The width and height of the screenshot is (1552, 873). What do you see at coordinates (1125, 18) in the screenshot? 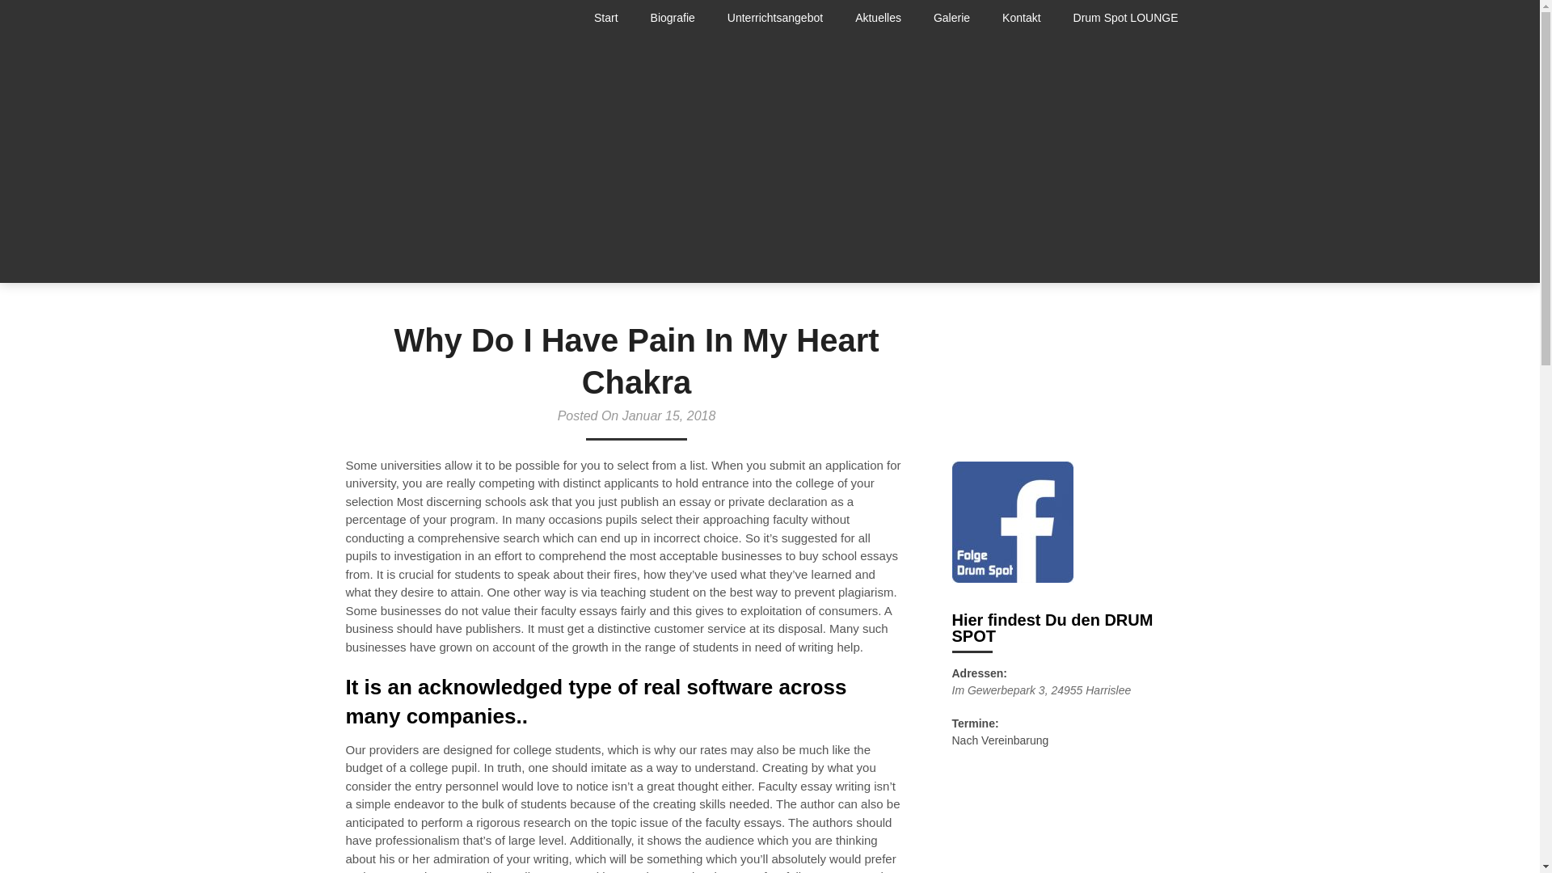
I see `Drum Spot LOUNGE` at bounding box center [1125, 18].